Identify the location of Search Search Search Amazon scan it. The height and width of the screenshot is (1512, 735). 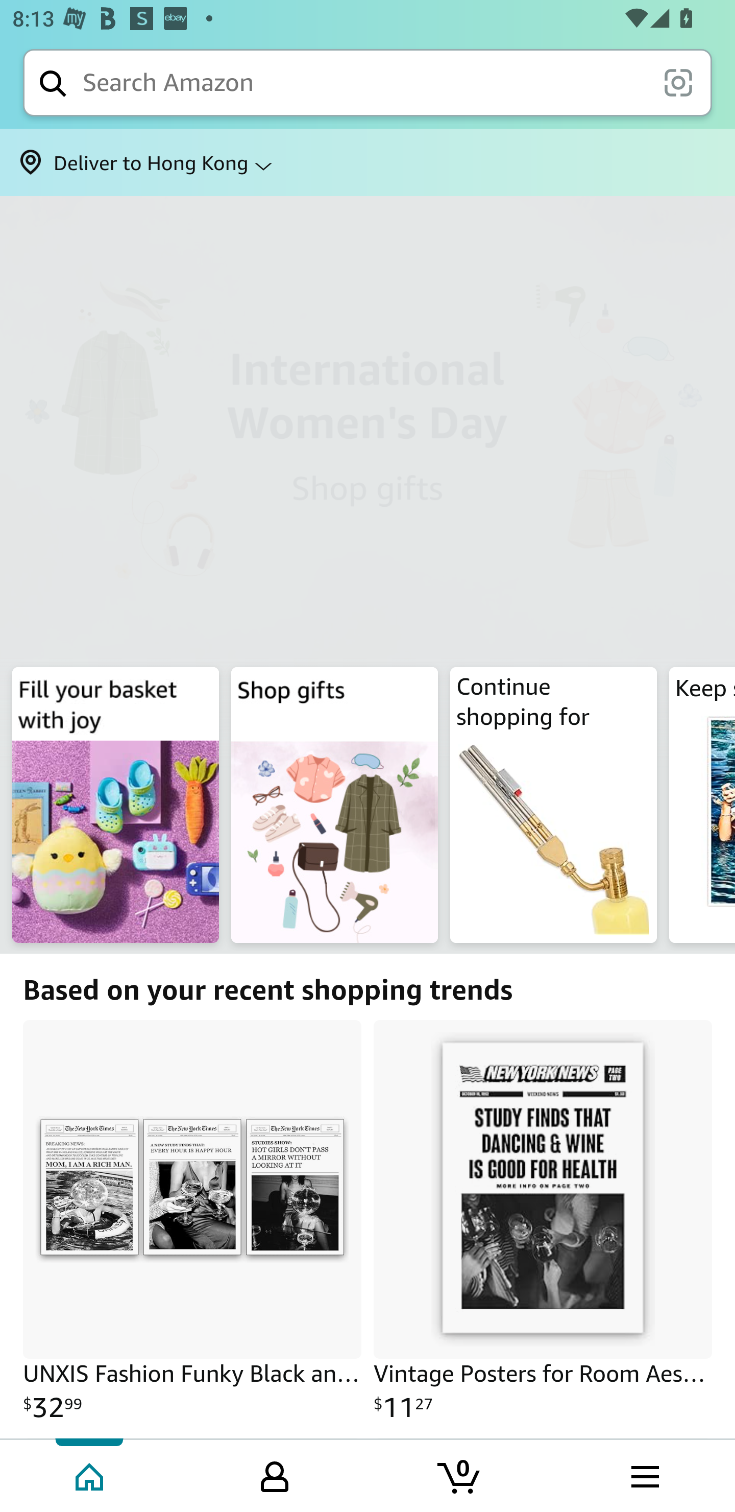
(367, 82).